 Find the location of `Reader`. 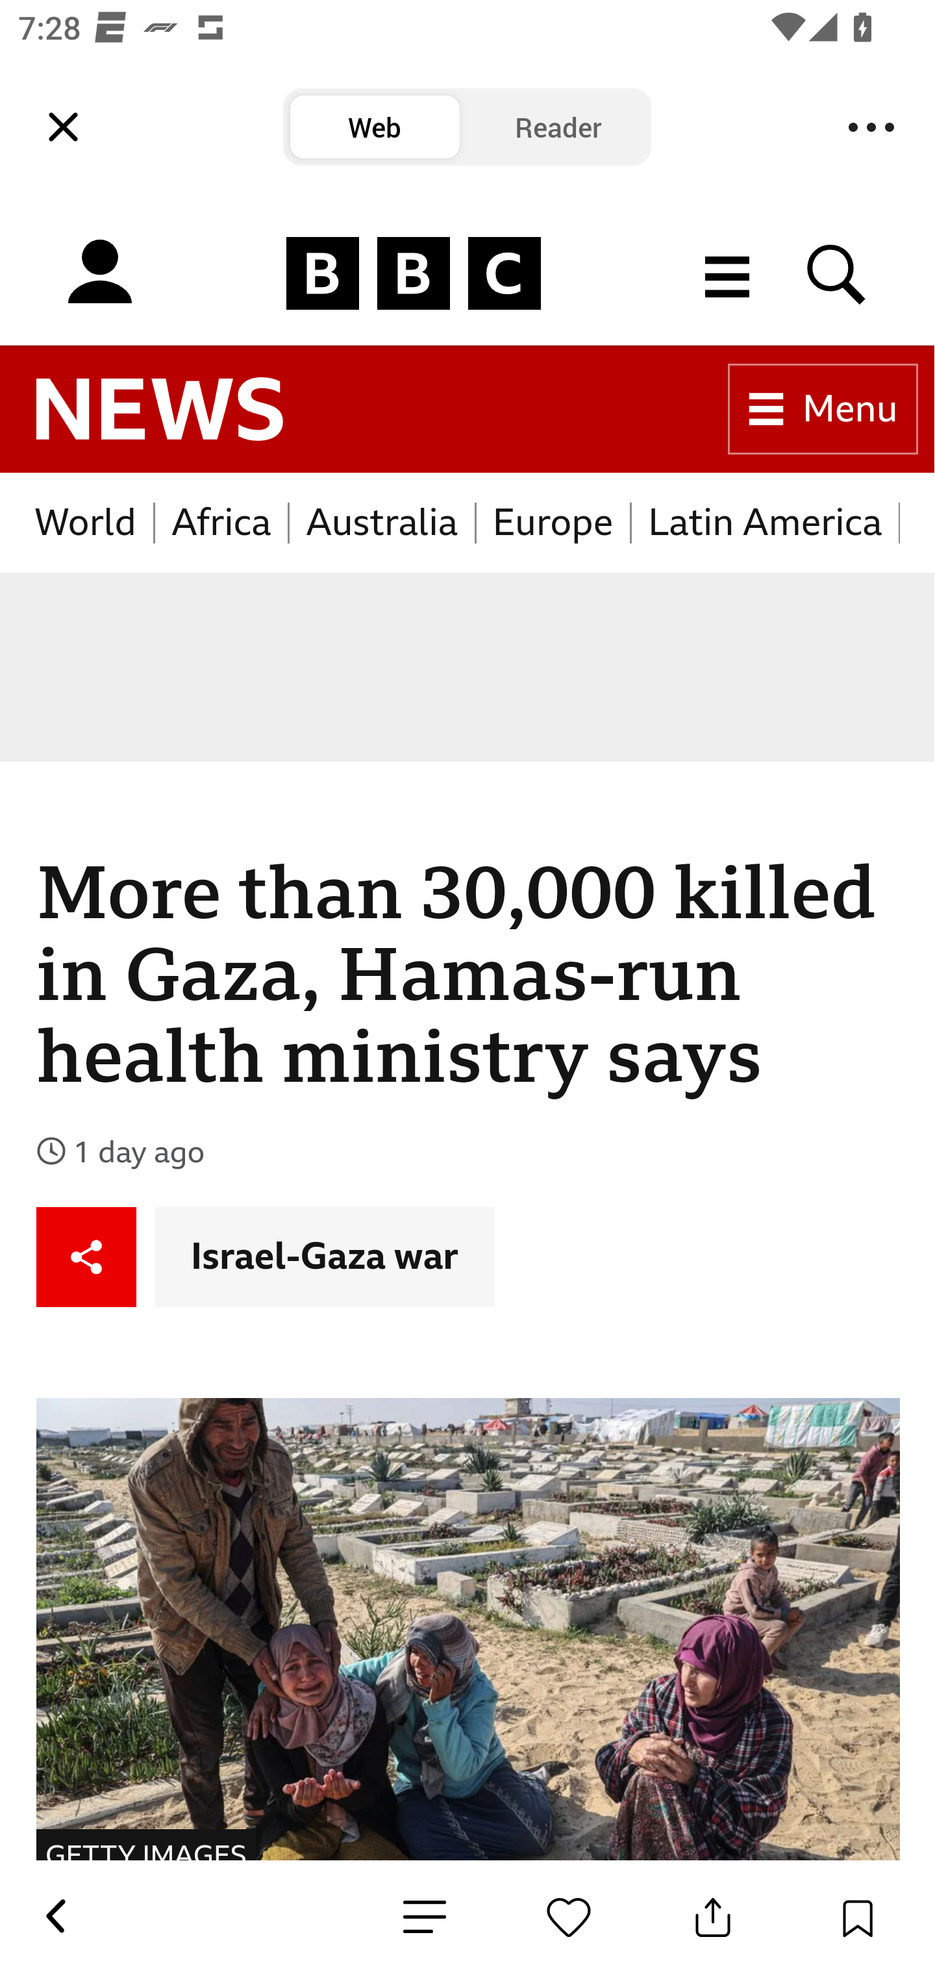

Reader is located at coordinates (558, 127).